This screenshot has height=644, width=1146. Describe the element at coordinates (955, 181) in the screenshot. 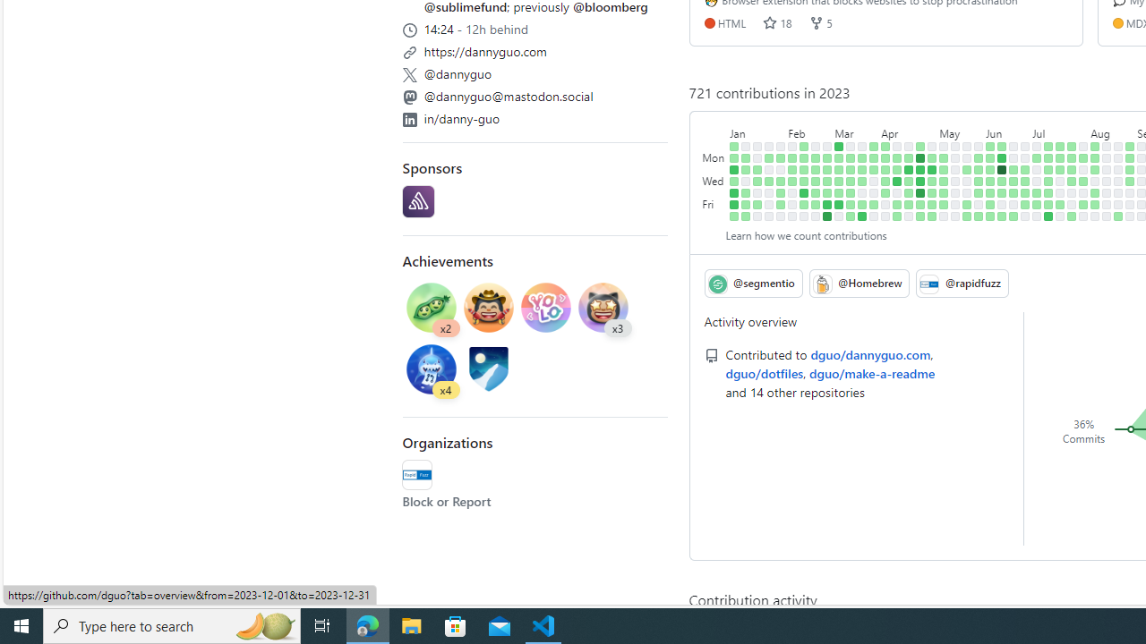

I see `No contributions on May 17th.` at that location.